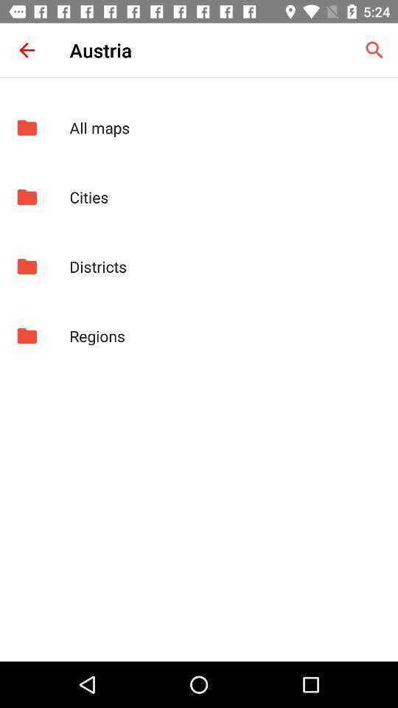  What do you see at coordinates (226, 336) in the screenshot?
I see `swipe to regions` at bounding box center [226, 336].